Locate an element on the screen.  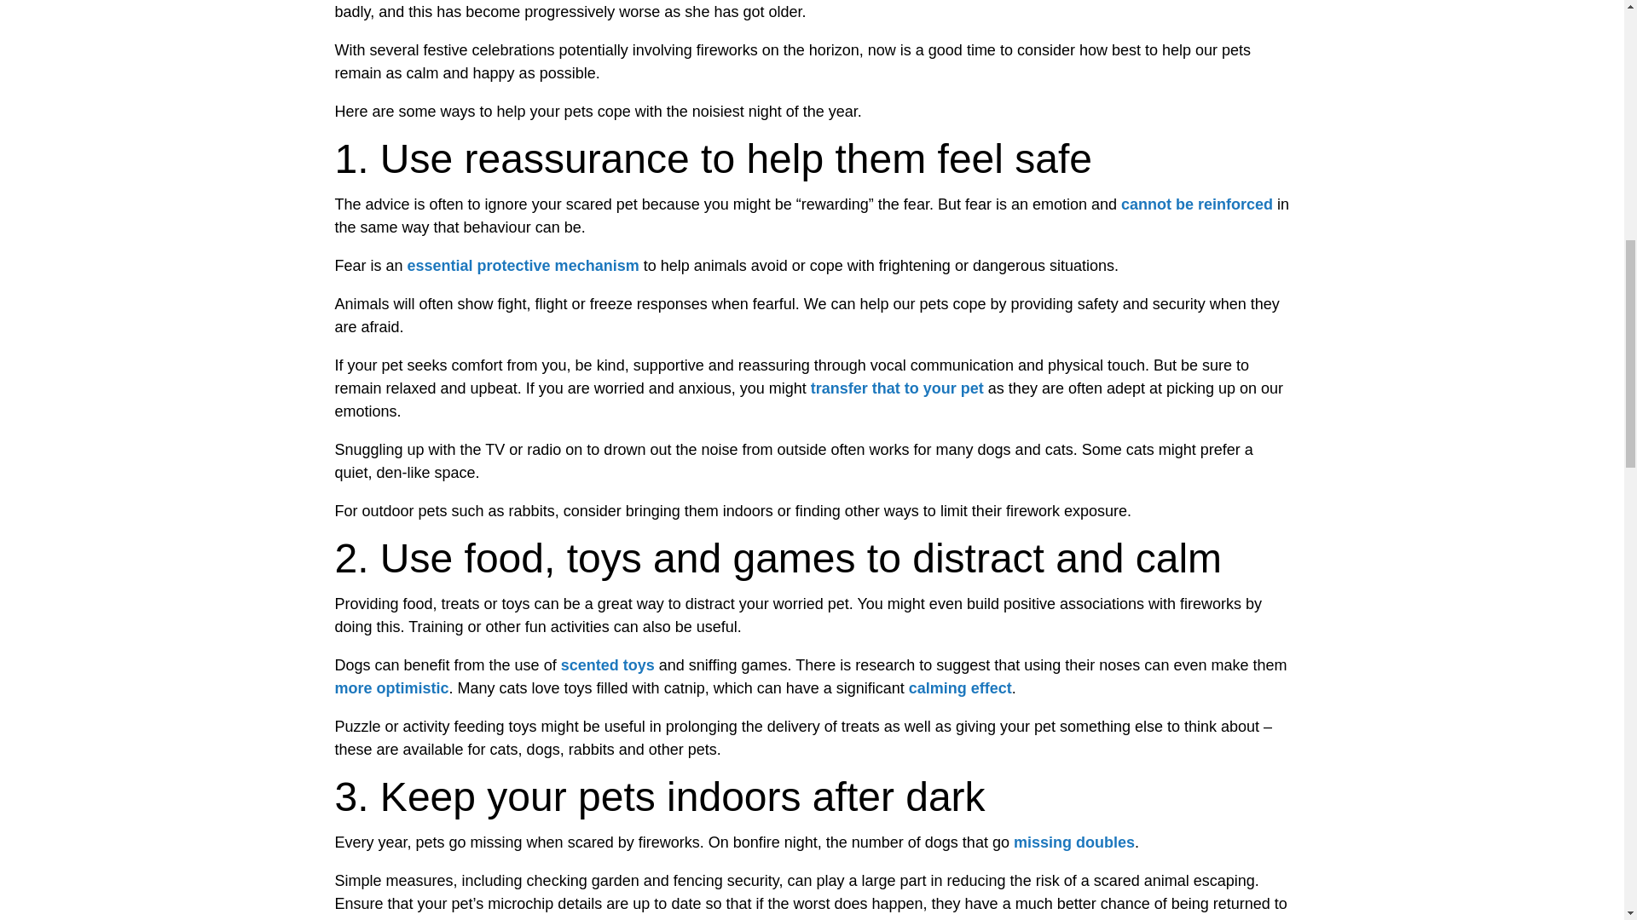
essential protective mechanism is located at coordinates (523, 266).